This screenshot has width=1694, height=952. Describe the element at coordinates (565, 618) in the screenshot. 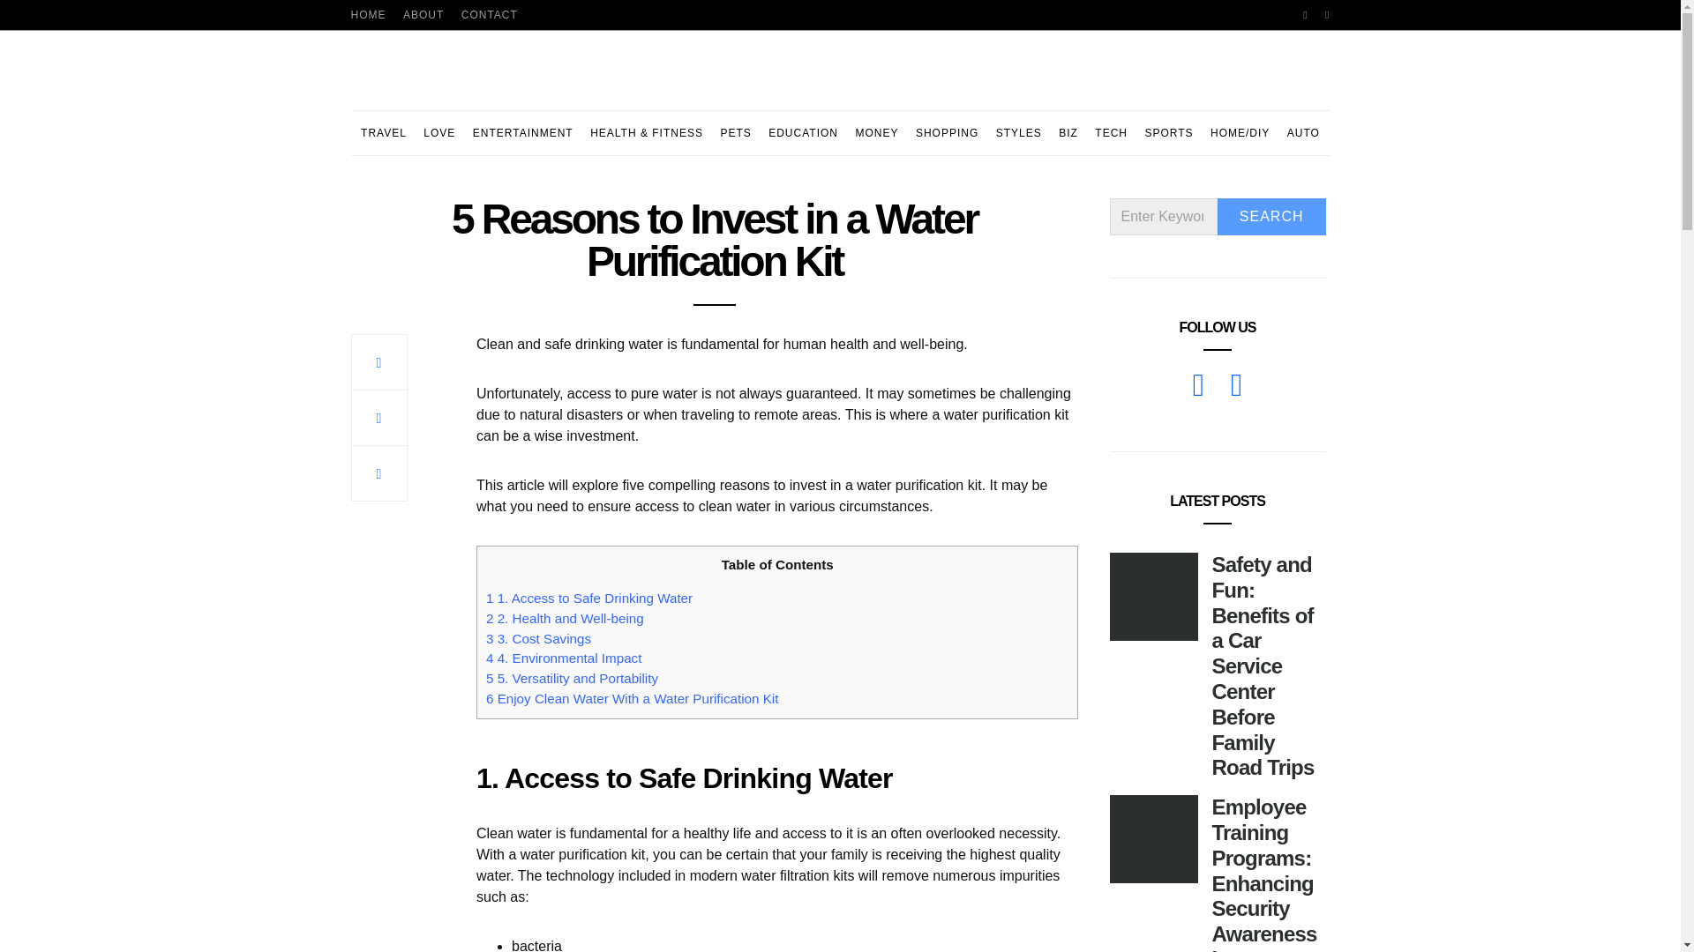

I see `2 2. Health and Well-being` at that location.